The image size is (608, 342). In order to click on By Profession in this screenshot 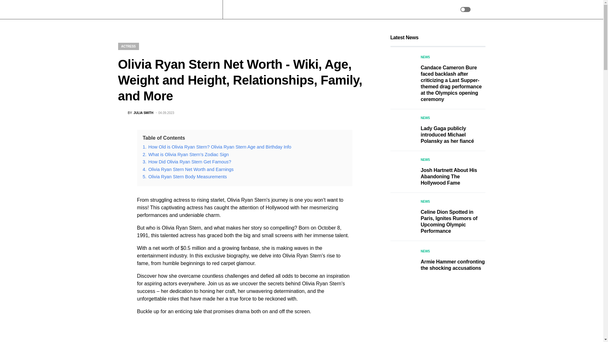, I will do `click(324, 9)`.